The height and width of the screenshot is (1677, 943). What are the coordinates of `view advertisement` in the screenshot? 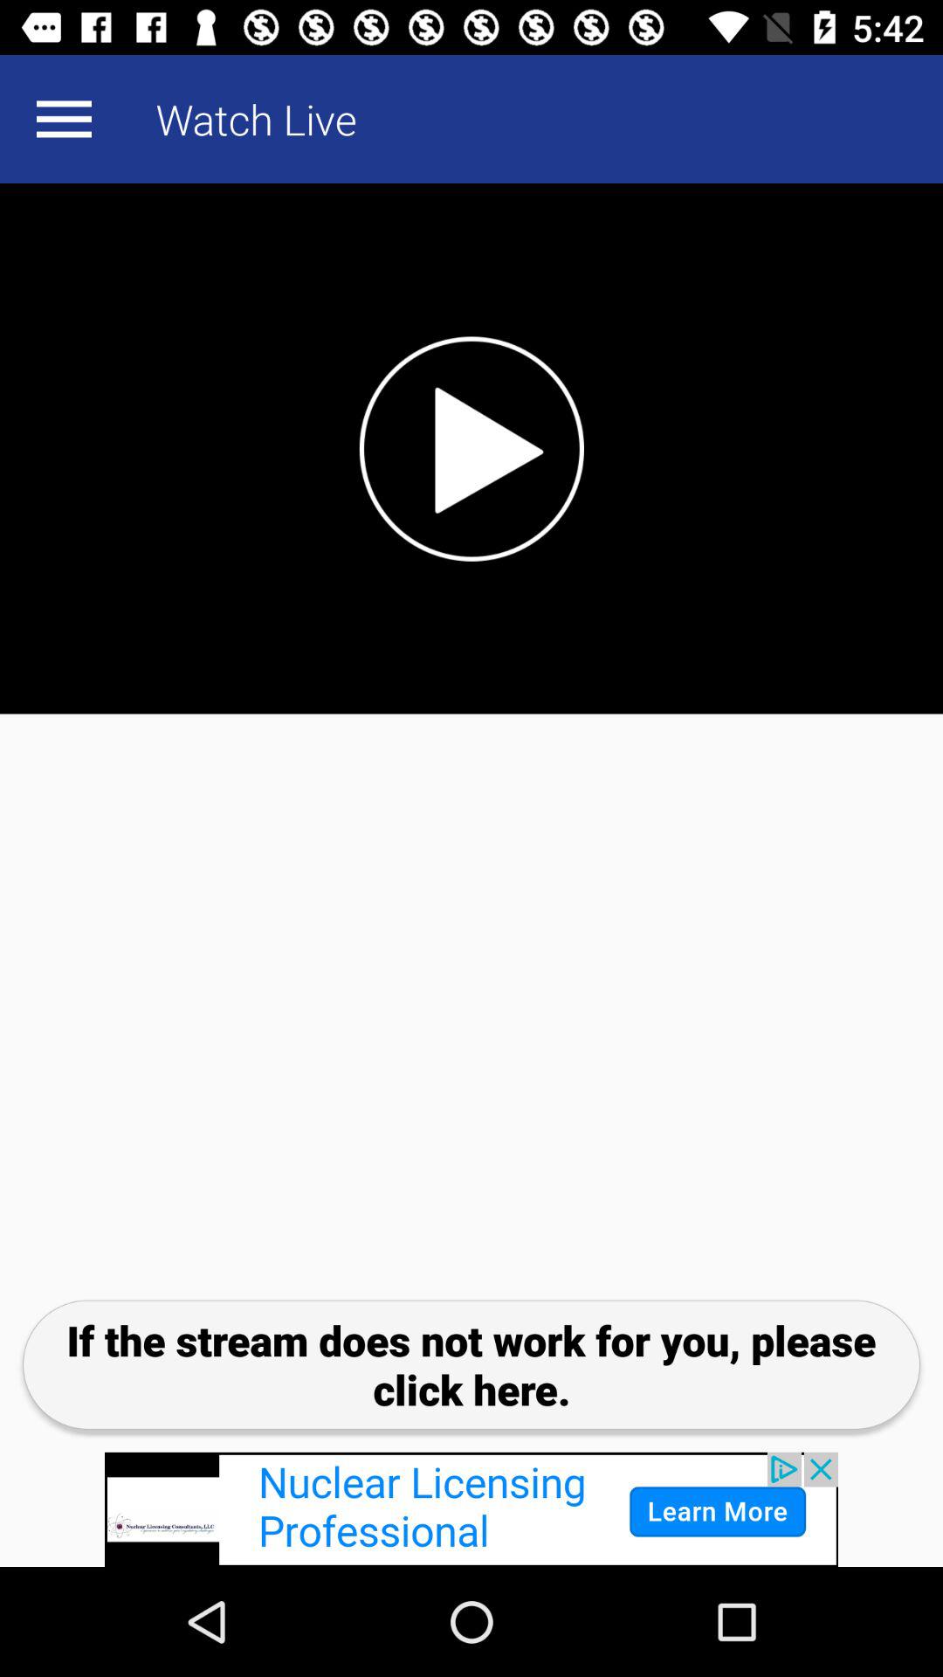 It's located at (471, 1509).